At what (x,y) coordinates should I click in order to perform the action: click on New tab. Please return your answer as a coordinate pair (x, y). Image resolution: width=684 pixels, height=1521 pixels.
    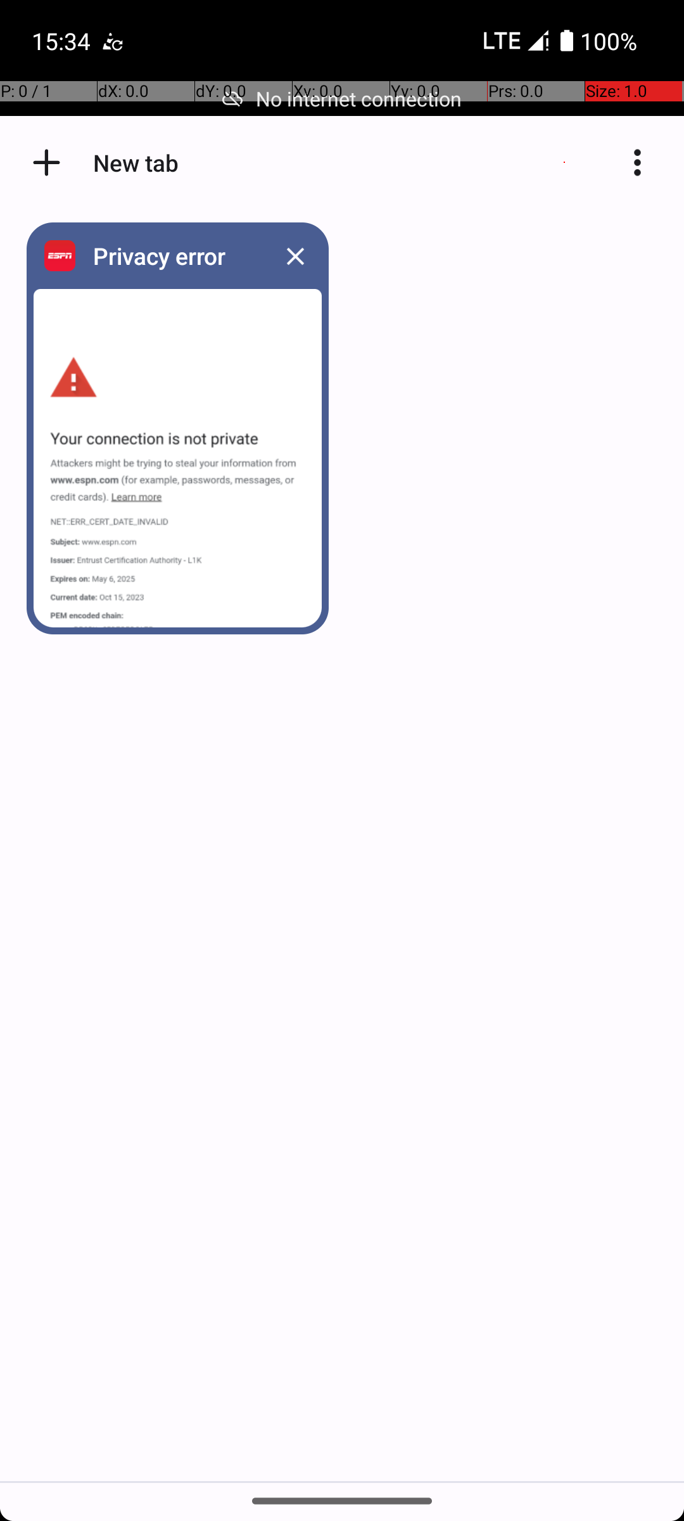
    Looking at the image, I should click on (47, 162).